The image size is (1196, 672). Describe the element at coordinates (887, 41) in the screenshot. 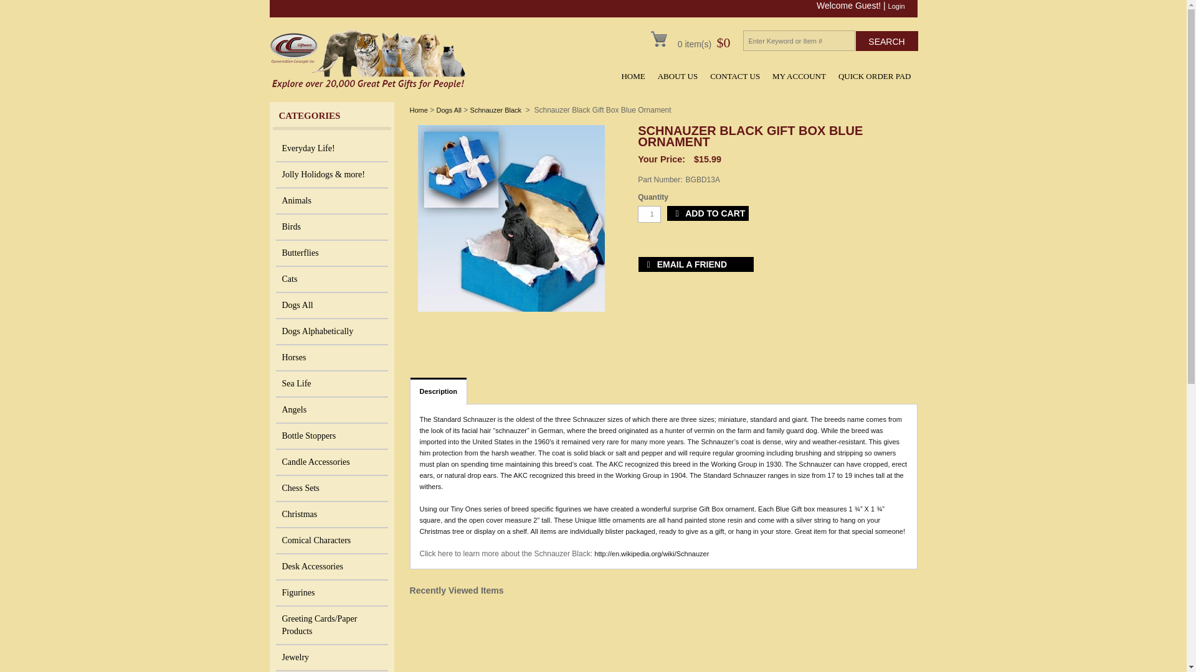

I see `SEARCH` at that location.